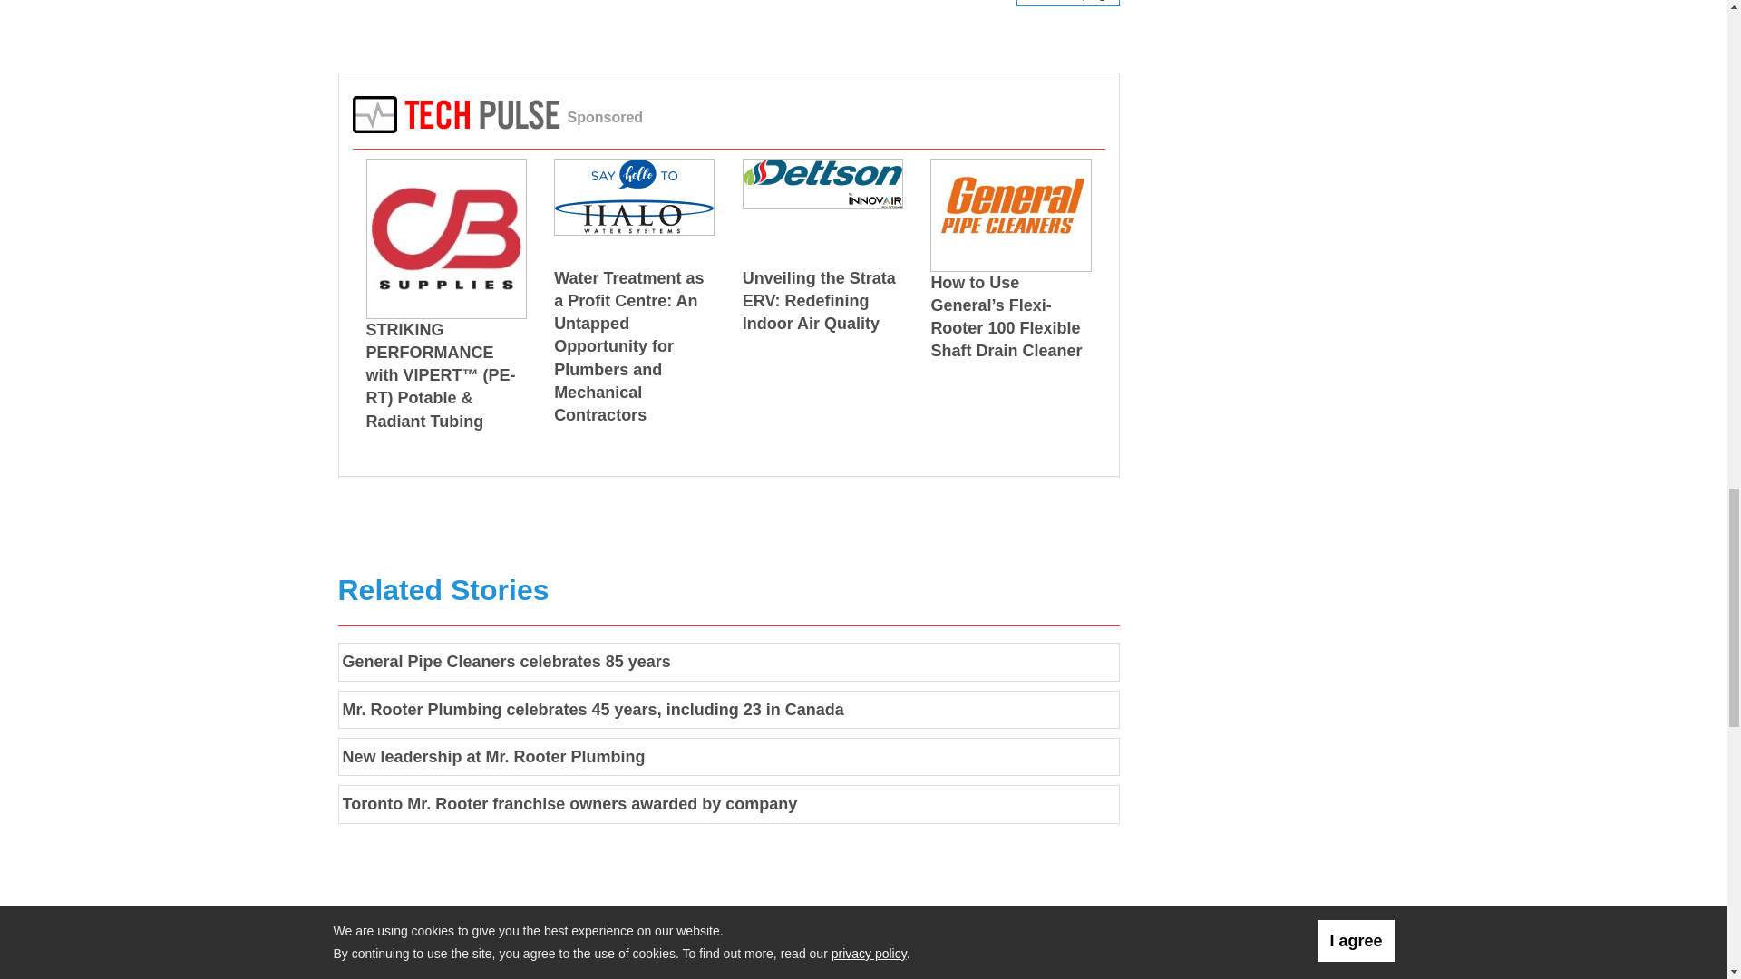  Describe the element at coordinates (1269, 87) in the screenshot. I see `3rd party ad content` at that location.